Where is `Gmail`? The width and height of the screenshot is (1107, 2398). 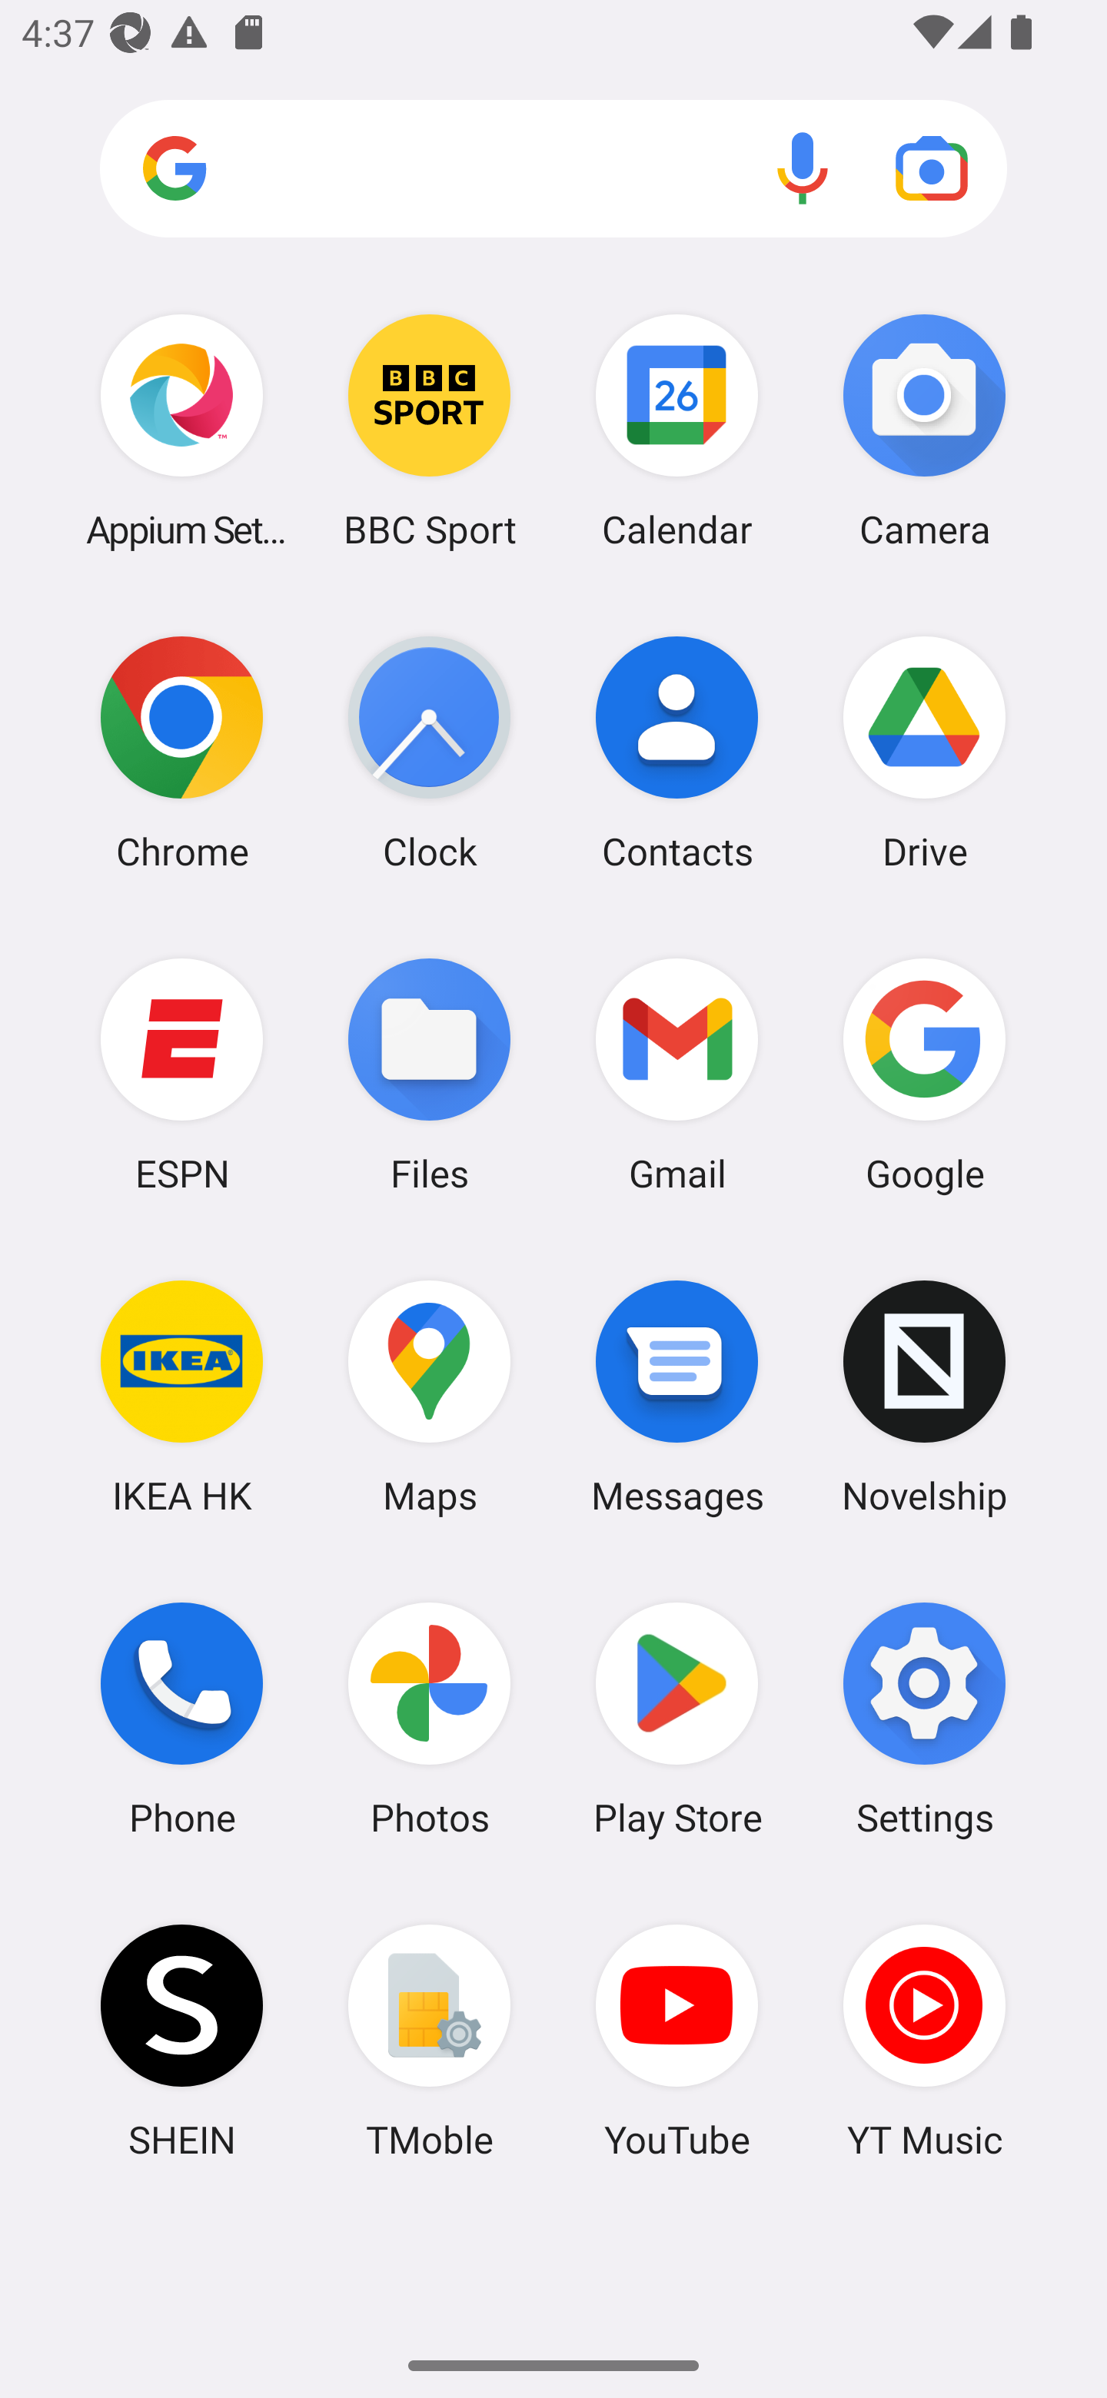 Gmail is located at coordinates (677, 1074).